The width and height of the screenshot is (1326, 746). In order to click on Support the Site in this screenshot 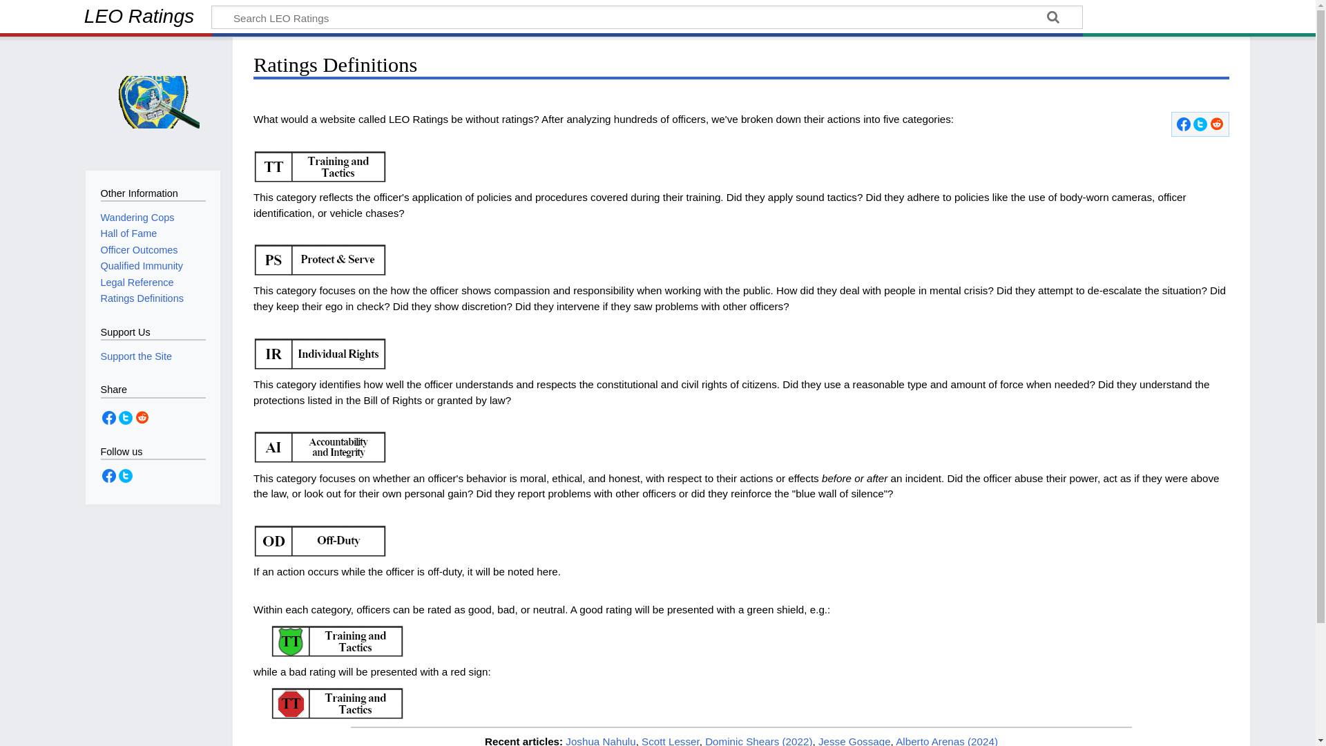, I will do `click(136, 356)`.